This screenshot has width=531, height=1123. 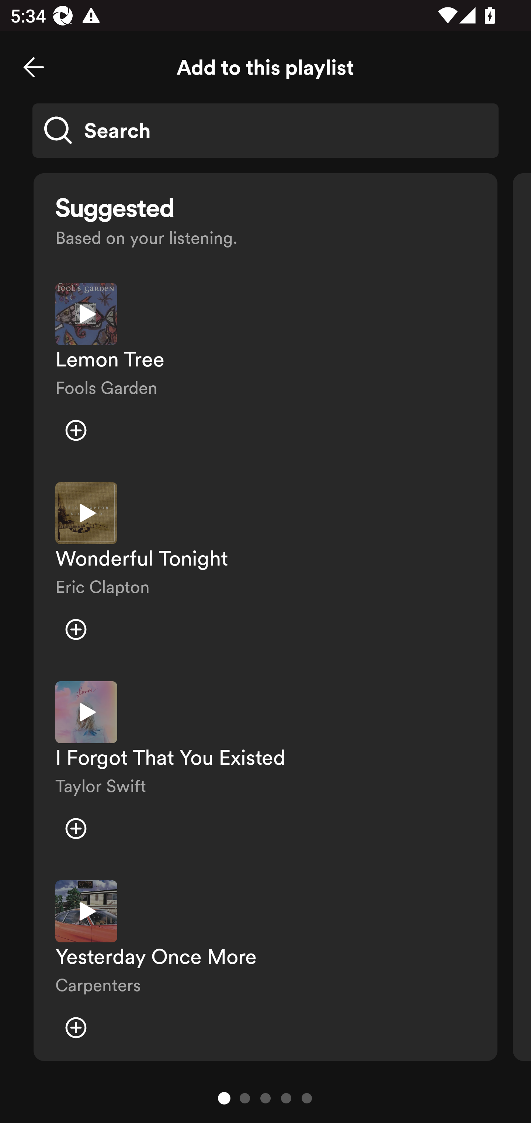 I want to click on Play preview Lemon Tree Fools Garden Add item, so click(x=265, y=372).